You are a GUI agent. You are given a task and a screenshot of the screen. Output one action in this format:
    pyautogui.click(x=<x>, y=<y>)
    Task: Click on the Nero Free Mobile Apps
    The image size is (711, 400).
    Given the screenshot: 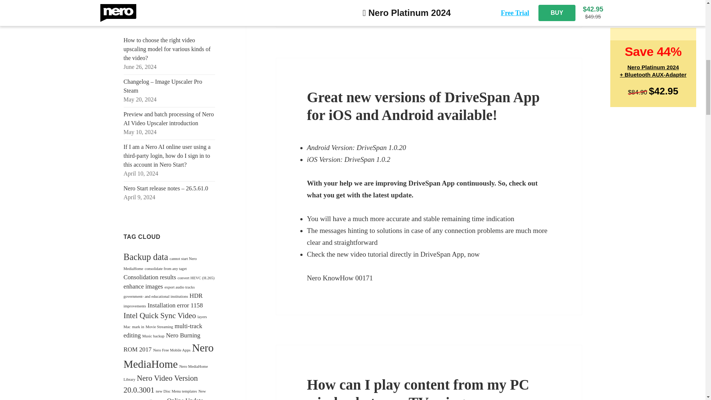 What is the action you would take?
    pyautogui.click(x=171, y=350)
    